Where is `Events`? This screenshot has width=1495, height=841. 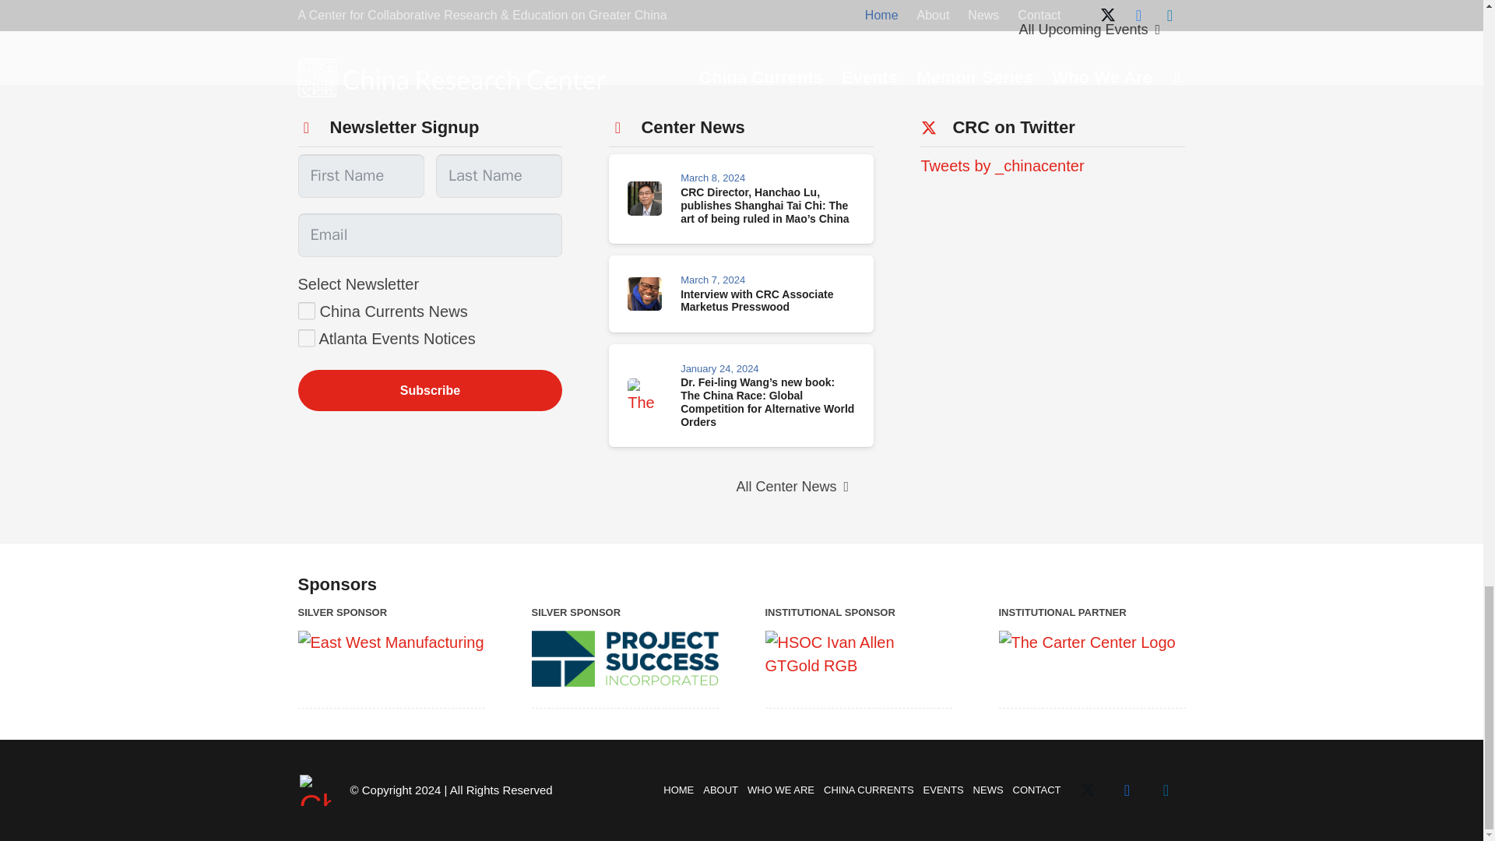 Events is located at coordinates (1089, 30).